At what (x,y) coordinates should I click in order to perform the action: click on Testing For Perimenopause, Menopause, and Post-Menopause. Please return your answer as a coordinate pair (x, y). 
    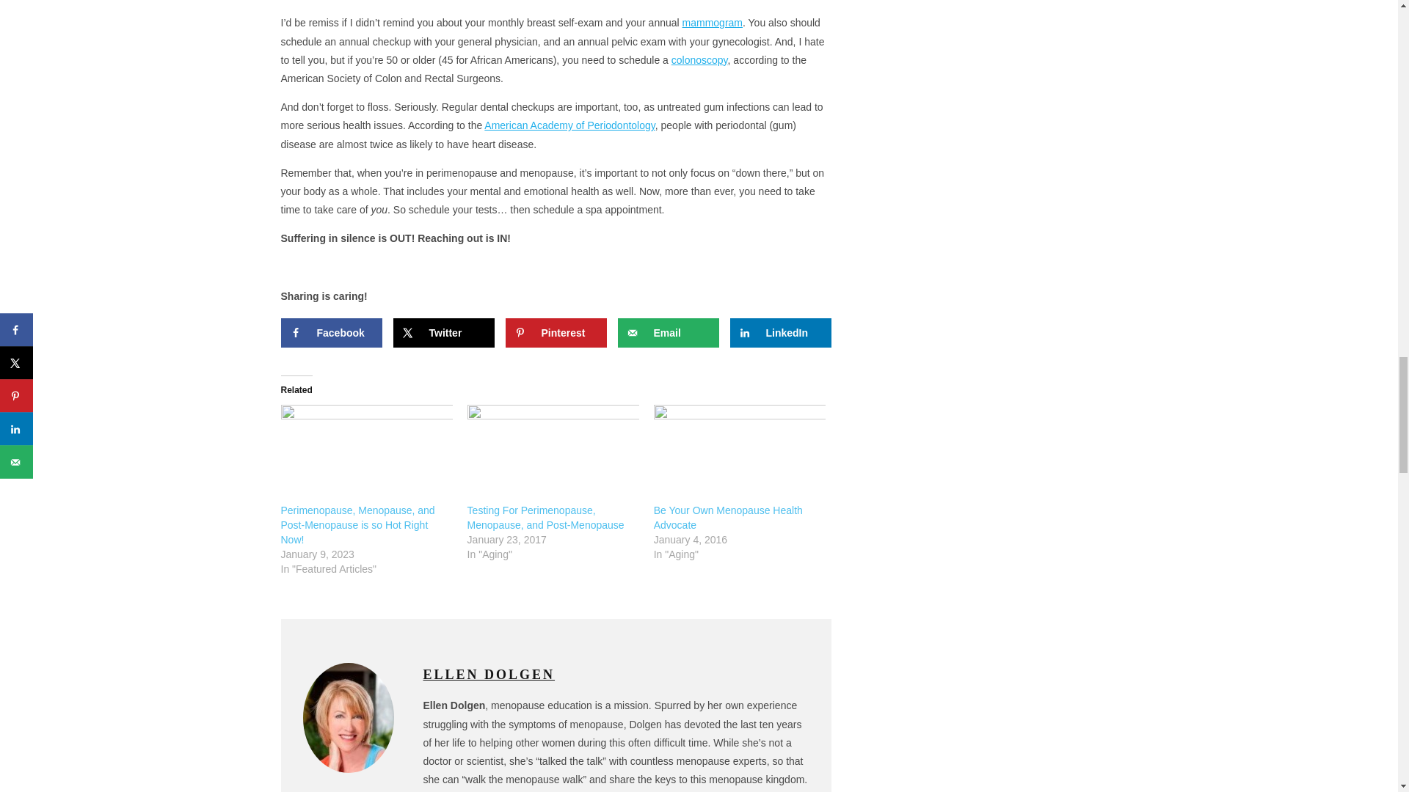
    Looking at the image, I should click on (553, 453).